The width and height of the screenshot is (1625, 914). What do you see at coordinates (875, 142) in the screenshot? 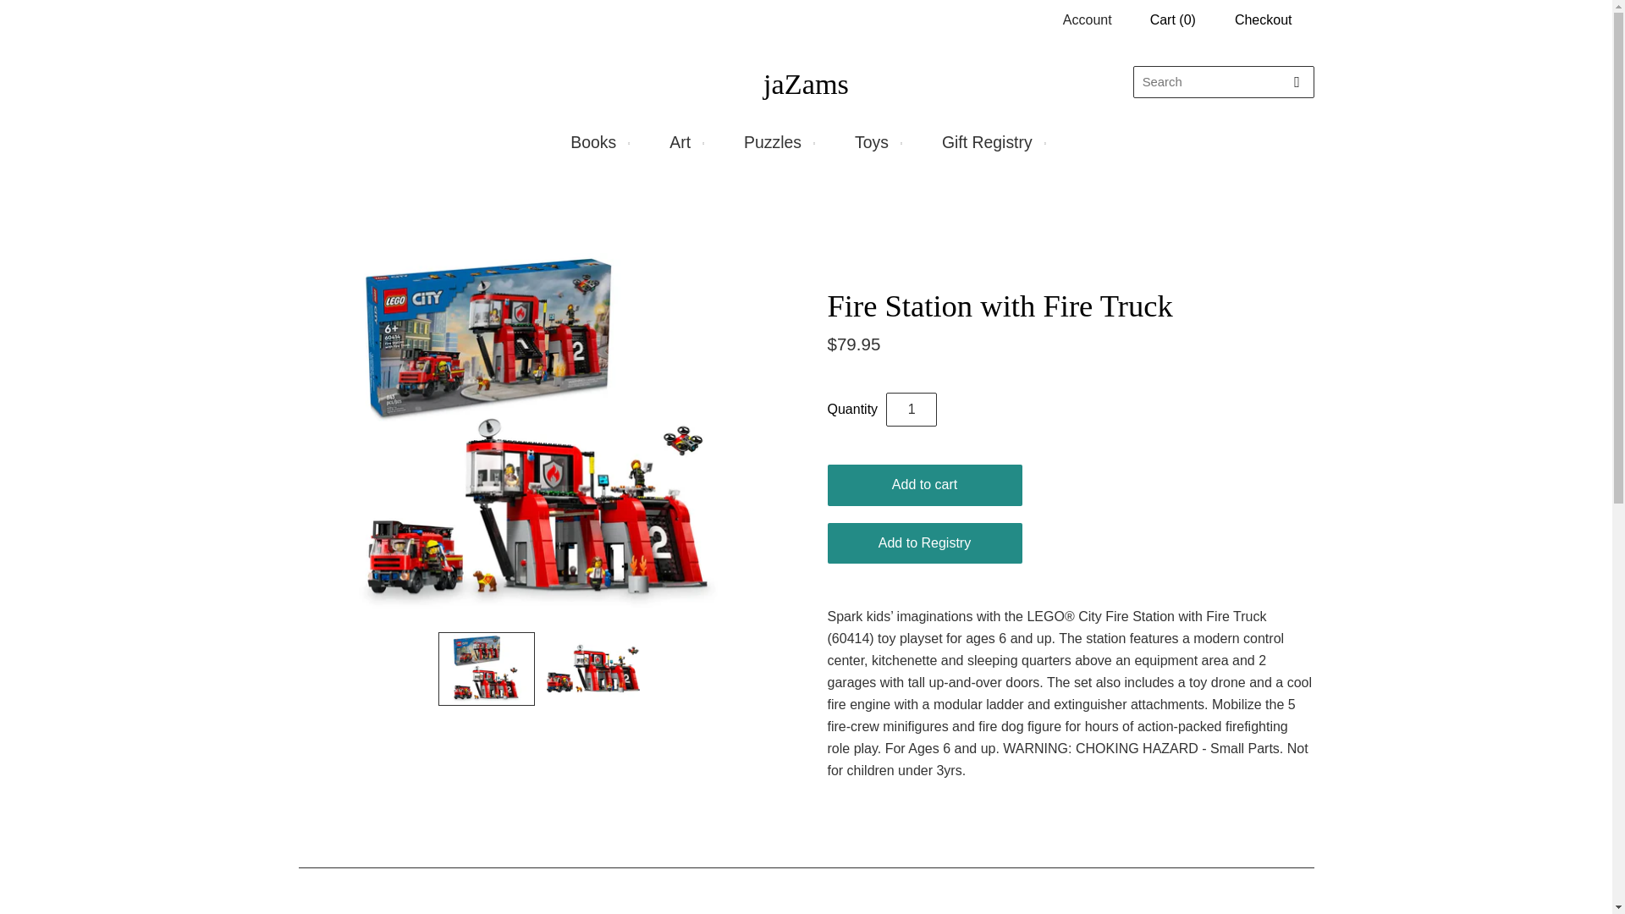
I see `Toys` at bounding box center [875, 142].